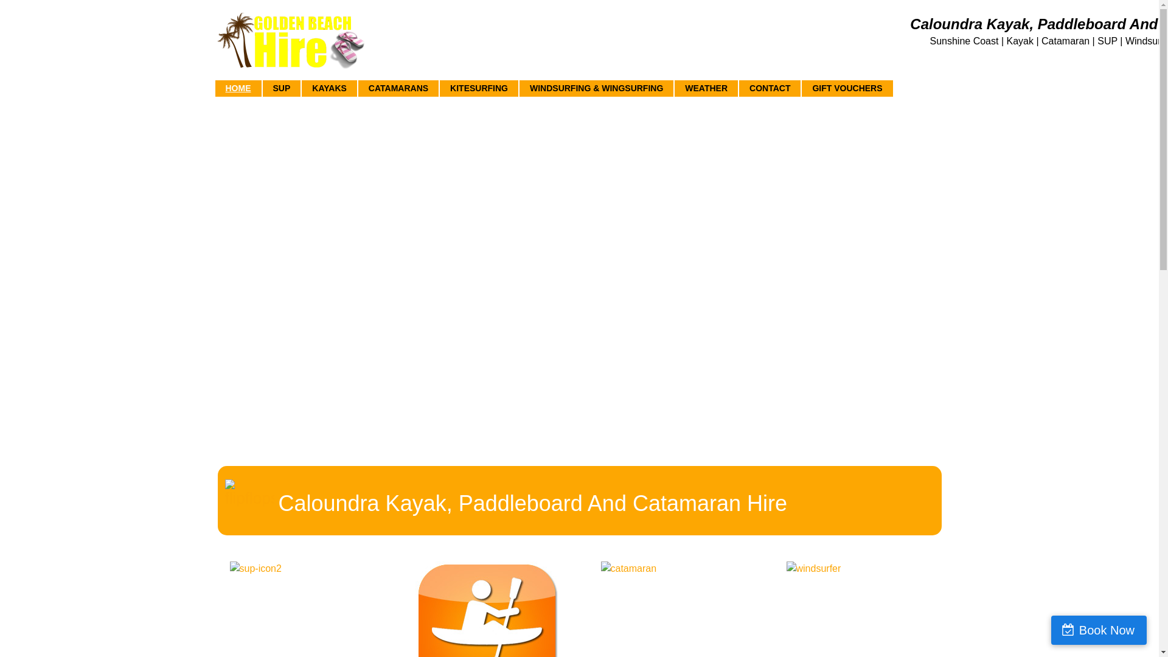  Describe the element at coordinates (847, 89) in the screenshot. I see `GIFT VOUCHERS` at that location.